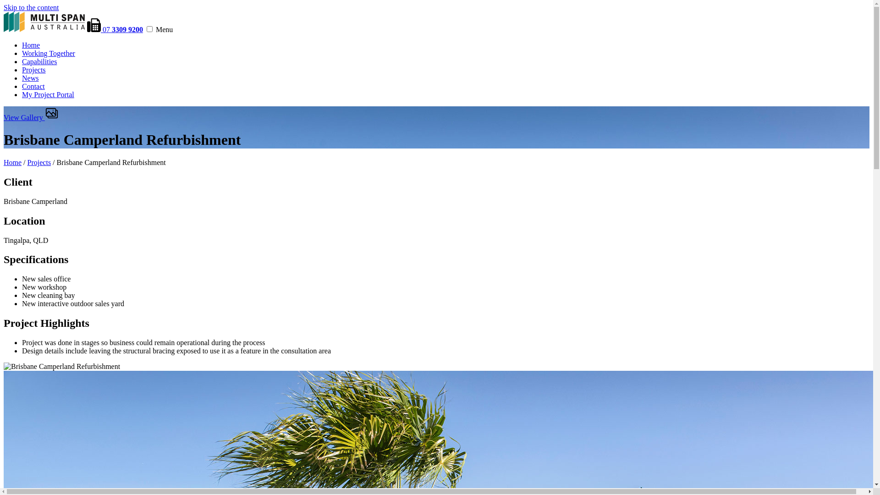 The width and height of the screenshot is (880, 495). I want to click on 07 3309 9200, so click(115, 29).